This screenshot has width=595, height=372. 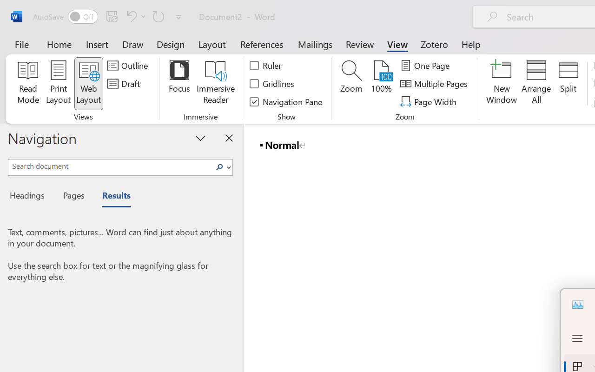 What do you see at coordinates (110, 166) in the screenshot?
I see `Search document` at bounding box center [110, 166].